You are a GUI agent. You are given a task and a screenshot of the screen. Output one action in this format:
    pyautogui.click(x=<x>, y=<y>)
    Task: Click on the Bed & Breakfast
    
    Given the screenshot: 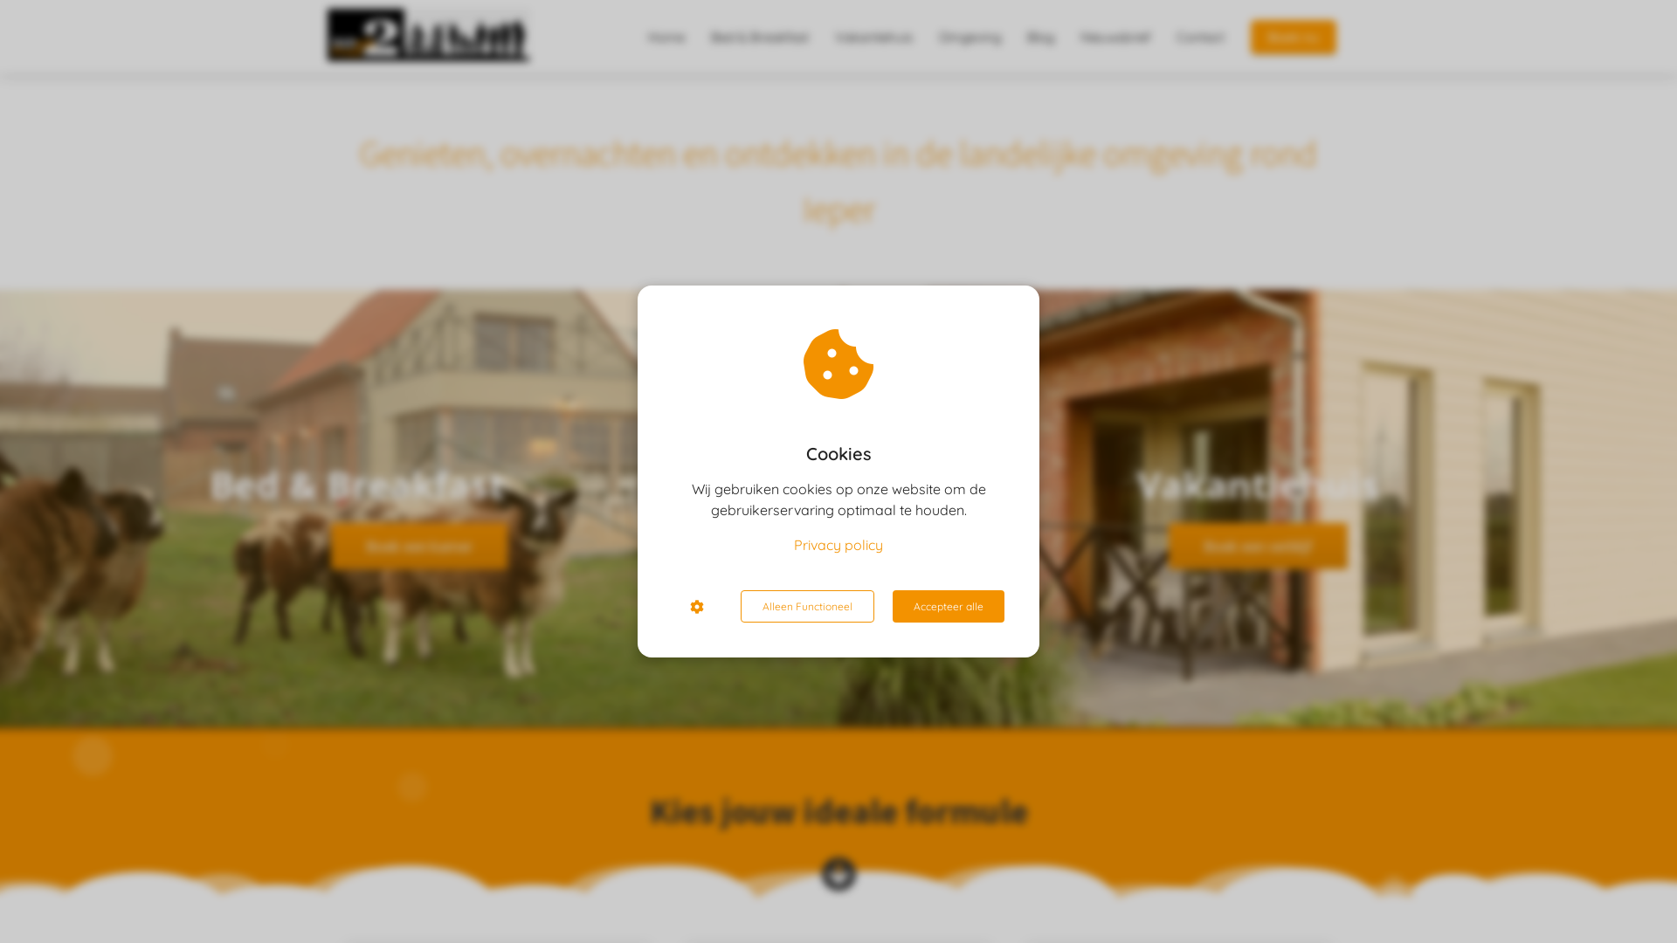 What is the action you would take?
    pyautogui.click(x=760, y=37)
    